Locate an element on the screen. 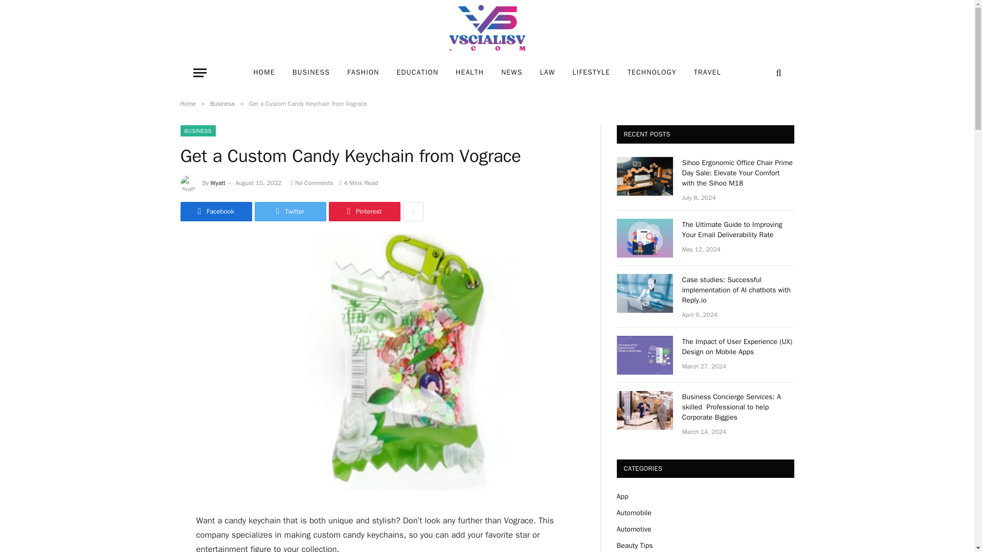  No Comments is located at coordinates (311, 183).